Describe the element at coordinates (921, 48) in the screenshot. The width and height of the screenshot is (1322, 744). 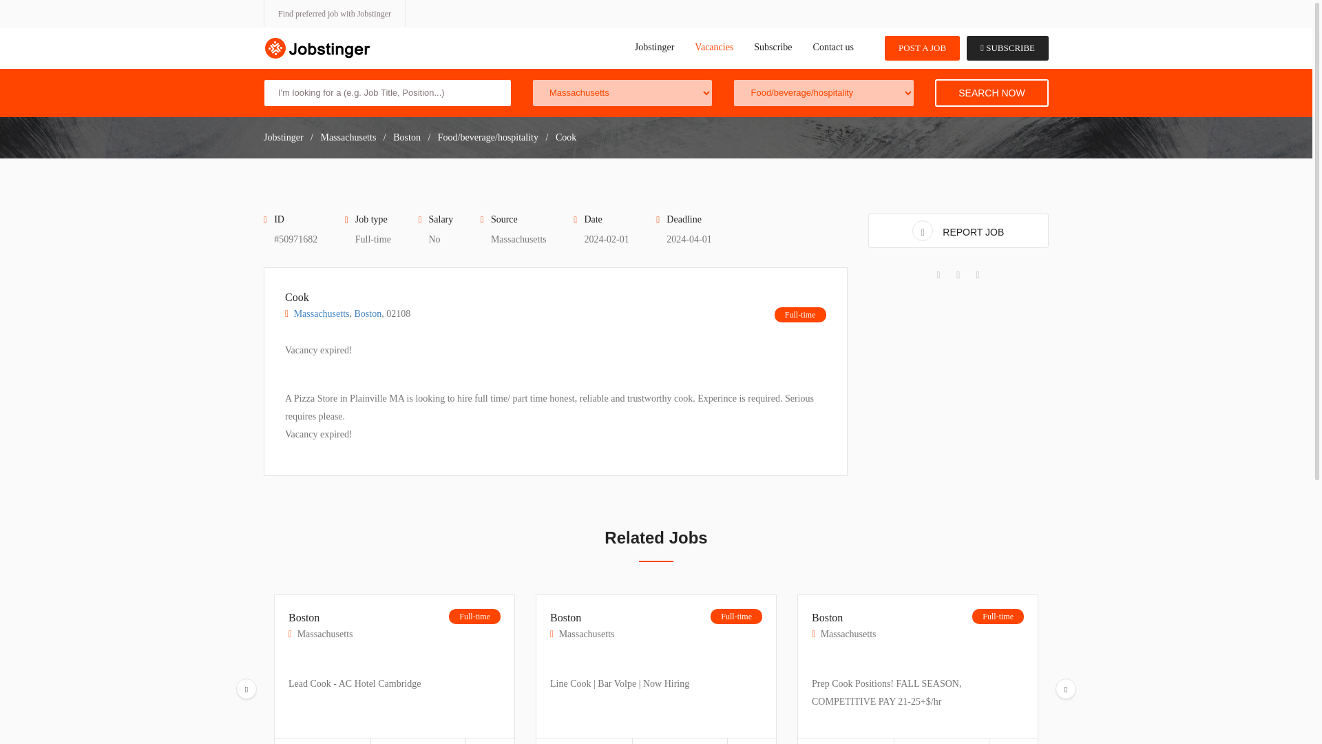
I see `Post Jobs` at that location.